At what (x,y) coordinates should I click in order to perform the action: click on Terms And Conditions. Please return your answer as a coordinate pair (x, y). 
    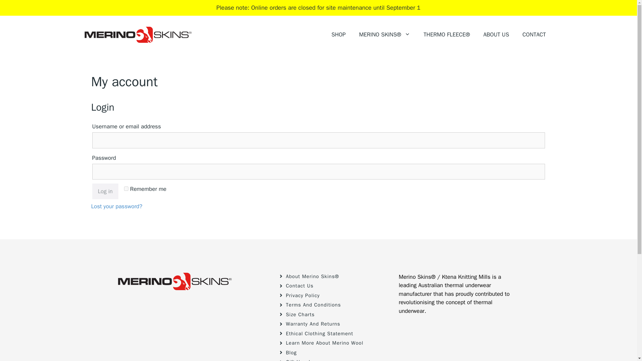
    Looking at the image, I should click on (313, 305).